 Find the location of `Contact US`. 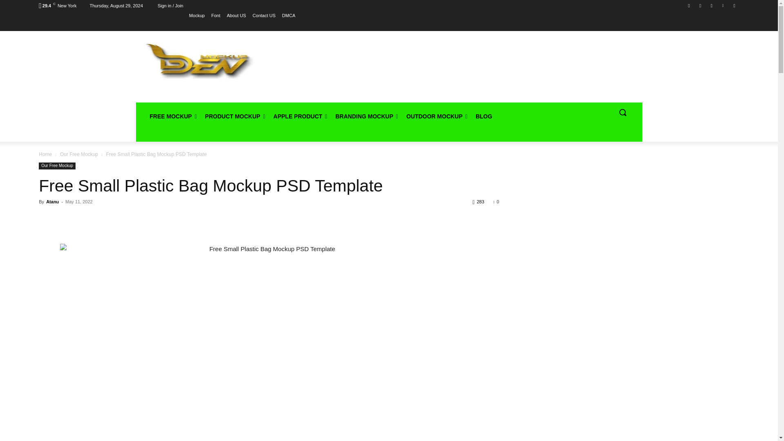

Contact US is located at coordinates (264, 15).